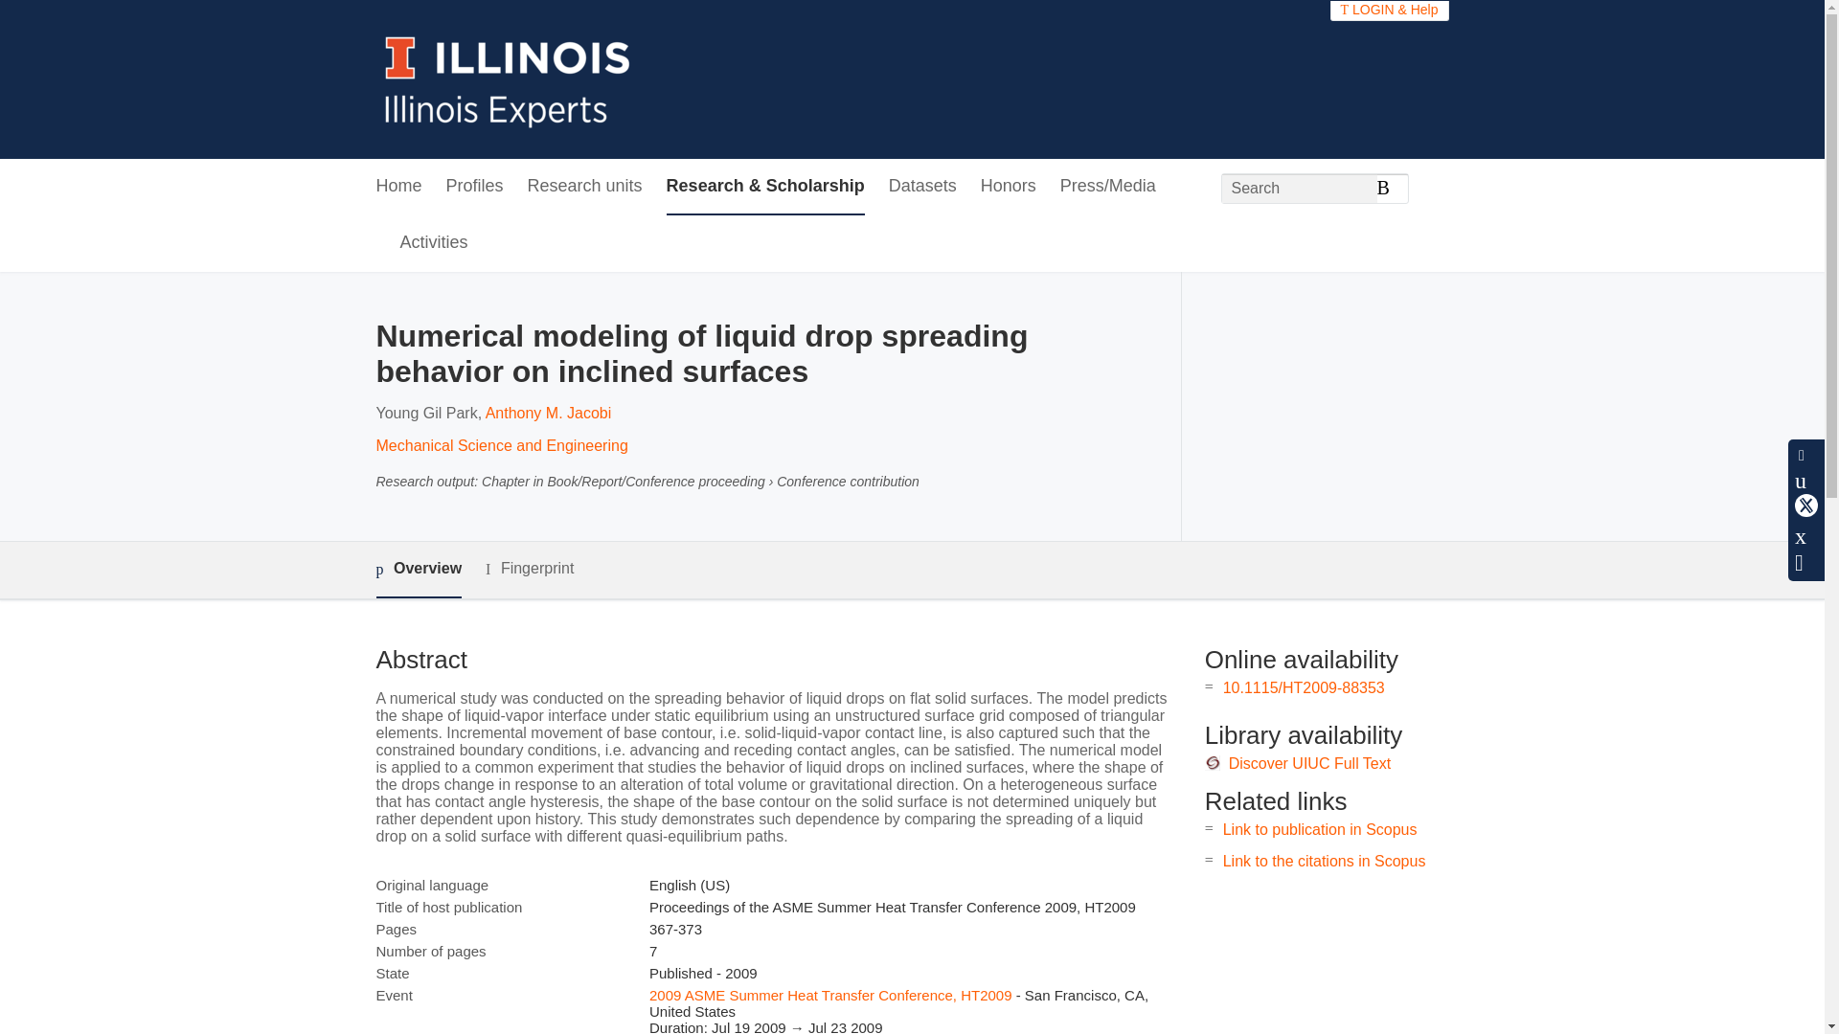 This screenshot has height=1034, width=1839. I want to click on 2009 ASME Summer Heat Transfer Conference, HT2009, so click(830, 995).